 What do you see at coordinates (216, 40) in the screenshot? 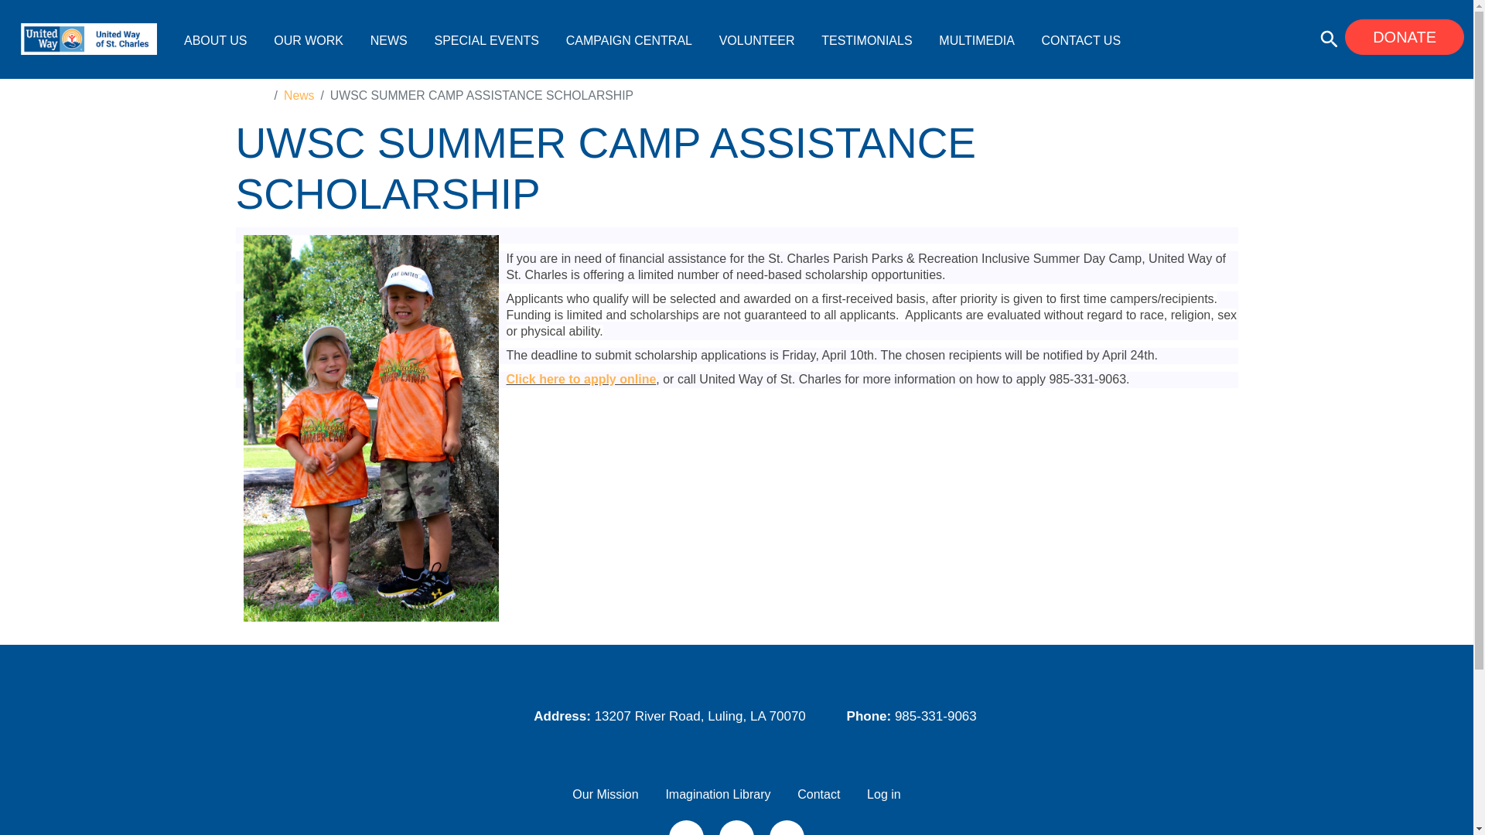
I see `ABOUT US` at bounding box center [216, 40].